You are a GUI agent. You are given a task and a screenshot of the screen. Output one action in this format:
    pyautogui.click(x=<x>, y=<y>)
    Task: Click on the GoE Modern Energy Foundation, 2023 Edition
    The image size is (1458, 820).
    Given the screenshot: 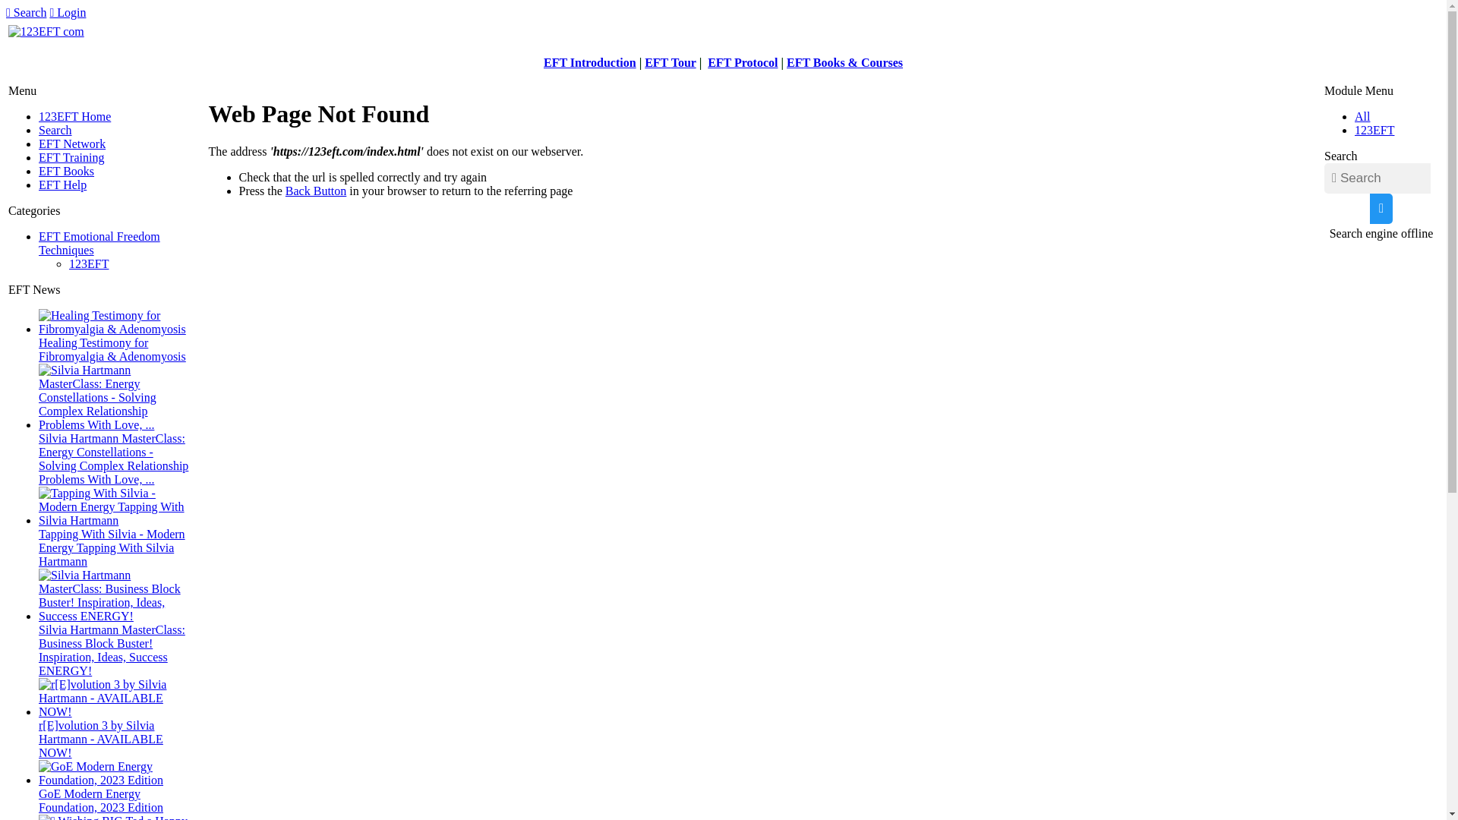 What is the action you would take?
    pyautogui.click(x=115, y=774)
    